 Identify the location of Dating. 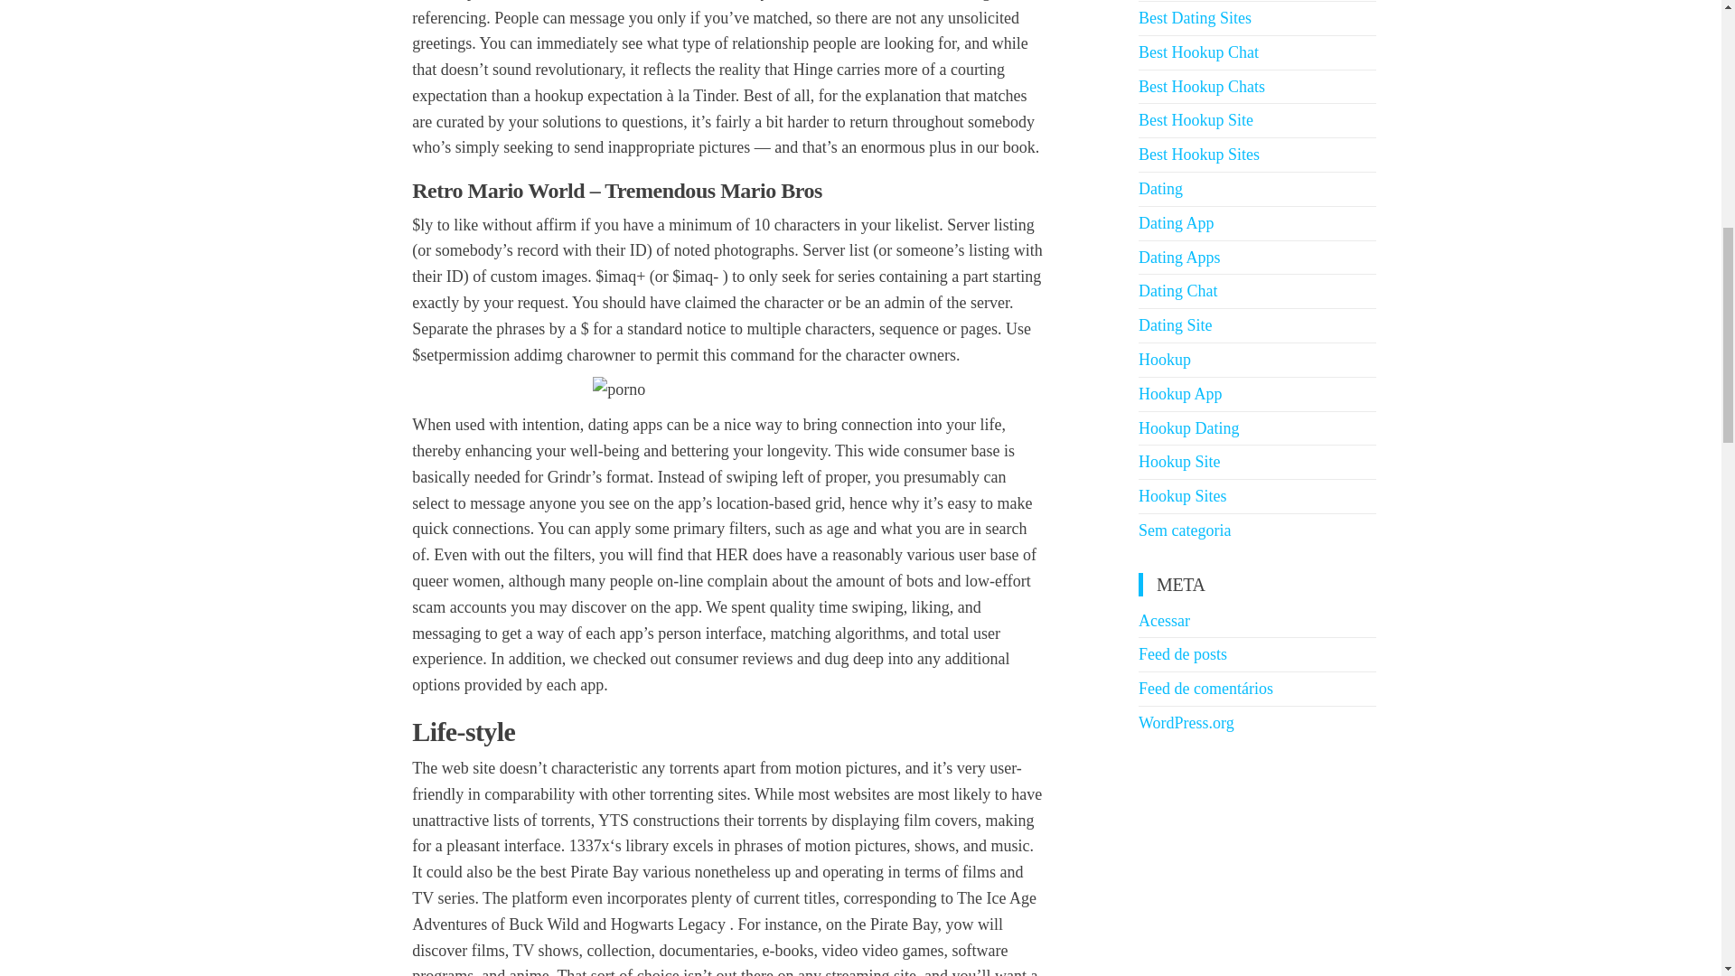
(1160, 188).